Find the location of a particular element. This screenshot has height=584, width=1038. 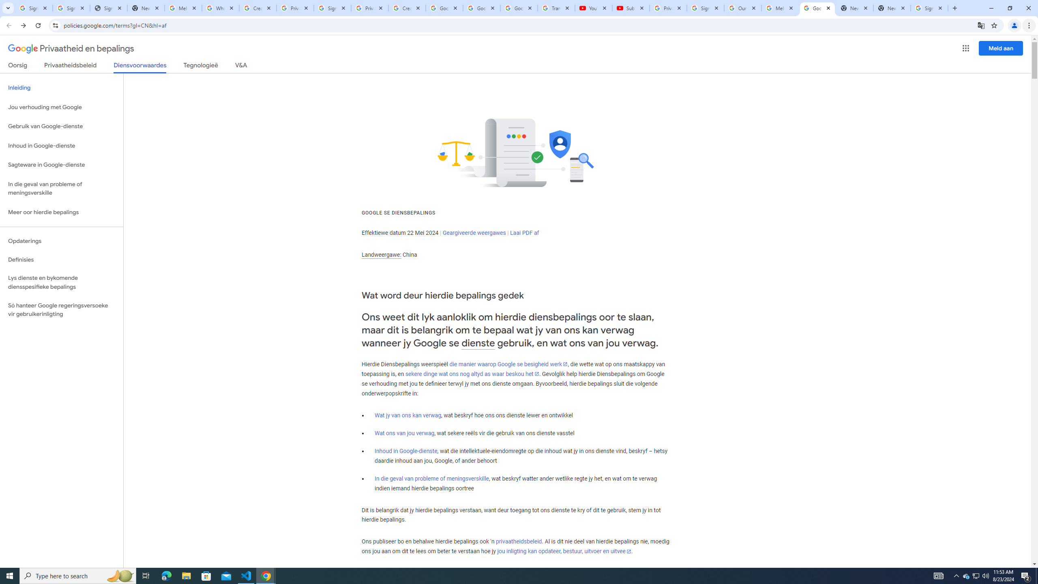

sekere dinge wat ons nog altyd as waar beskou het is located at coordinates (472, 374).